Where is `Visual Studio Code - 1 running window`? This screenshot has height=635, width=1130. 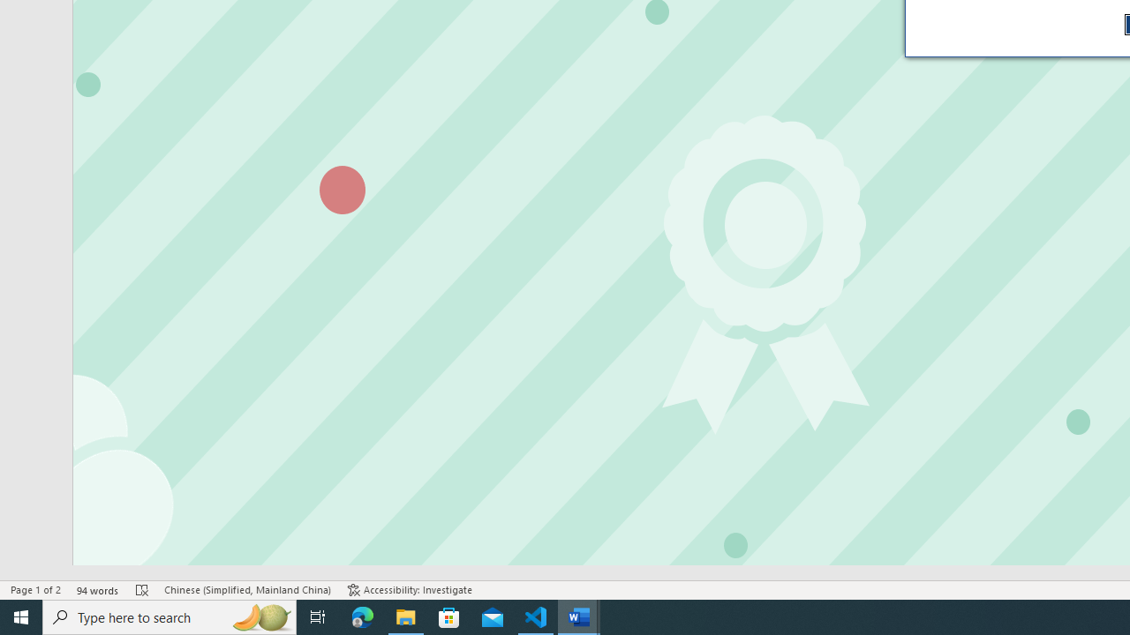 Visual Studio Code - 1 running window is located at coordinates (536, 617).